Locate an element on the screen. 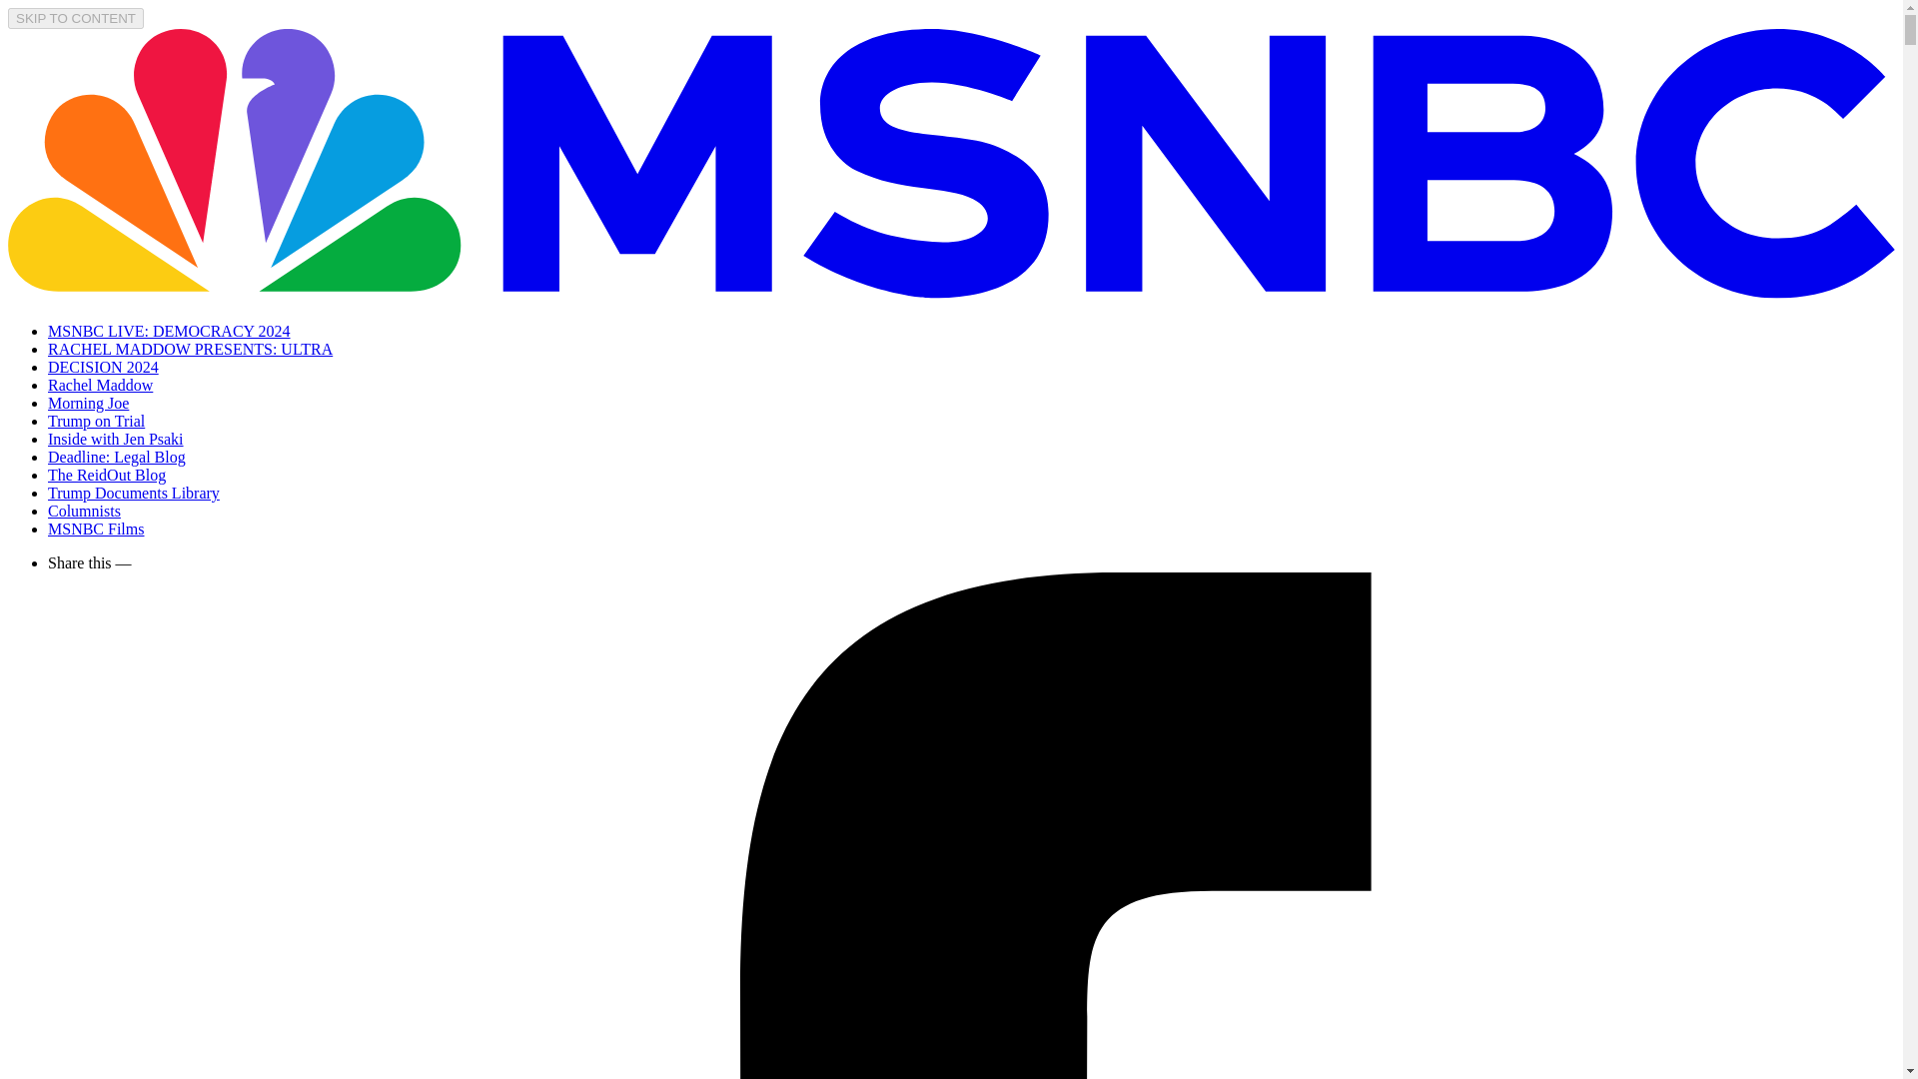 The width and height of the screenshot is (1918, 1079). MSNBC Films is located at coordinates (96, 528).